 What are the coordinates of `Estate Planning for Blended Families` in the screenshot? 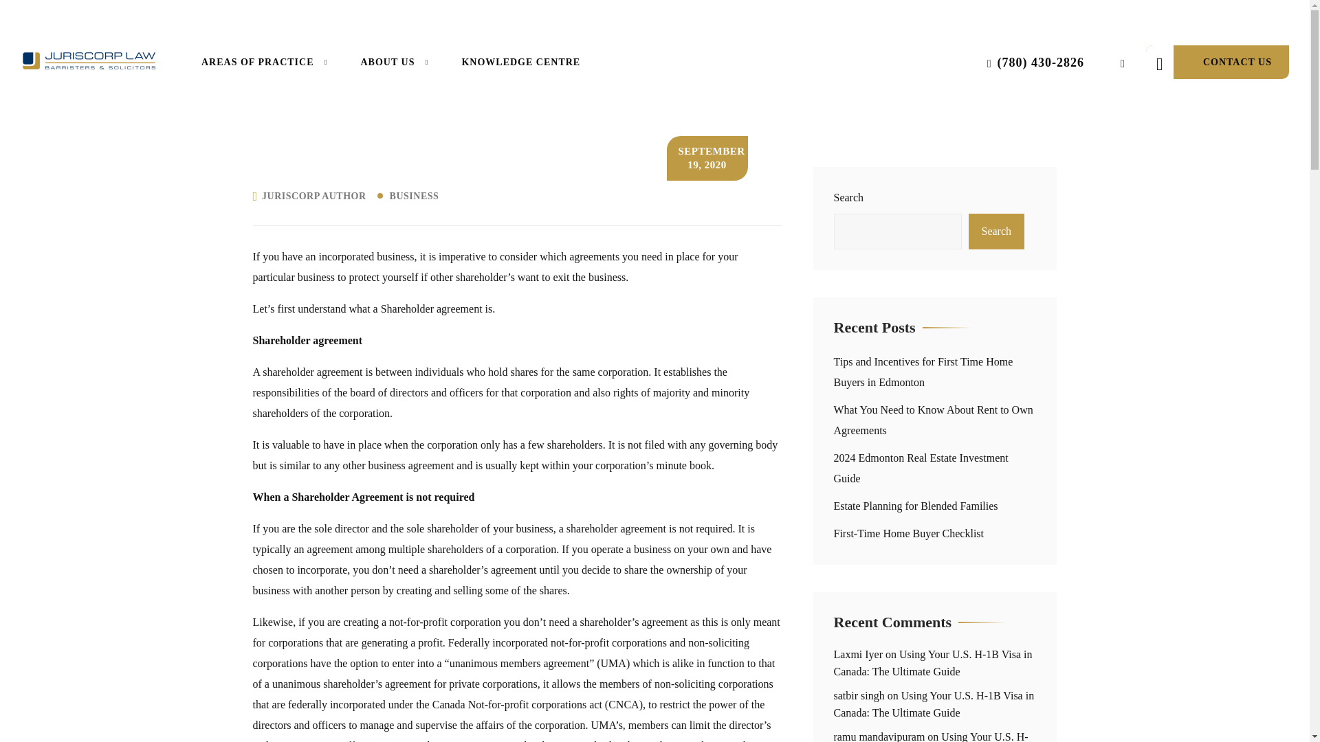 It's located at (915, 506).